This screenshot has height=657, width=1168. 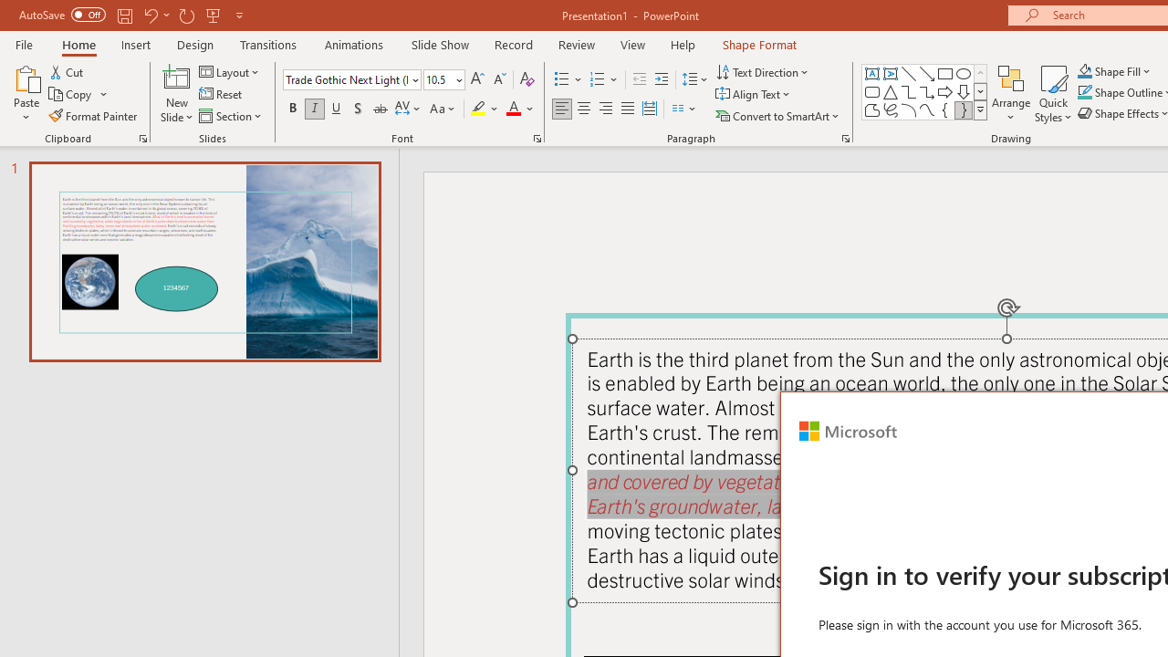 What do you see at coordinates (527, 80) in the screenshot?
I see `Clear Formatting` at bounding box center [527, 80].